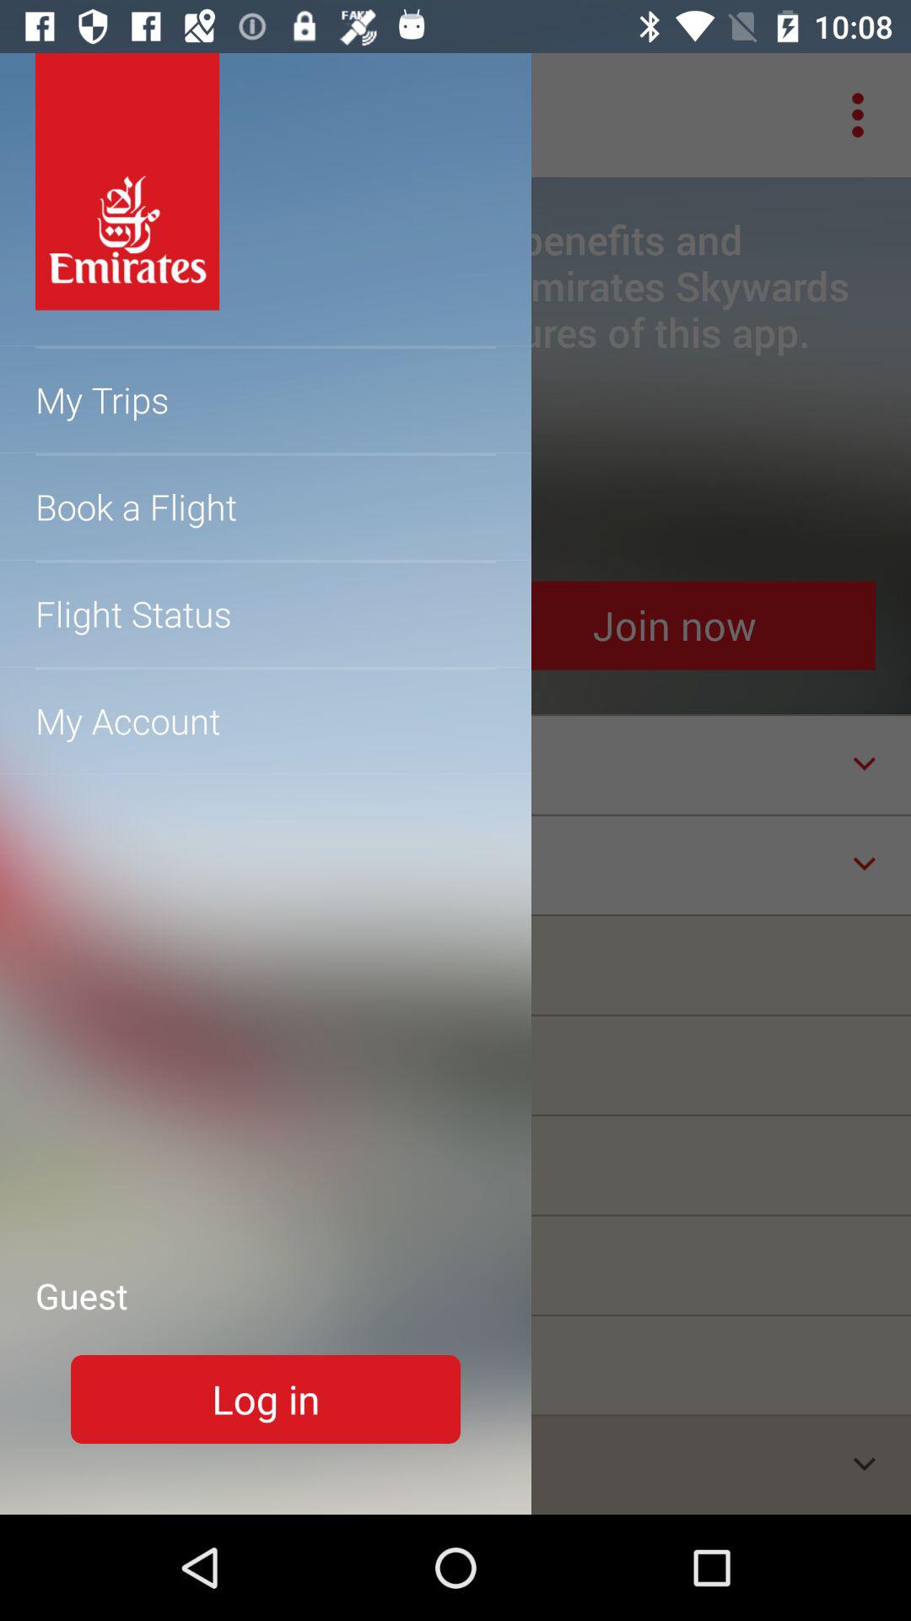  What do you see at coordinates (864, 1464) in the screenshot?
I see `select the icon which is at the bottom right corner` at bounding box center [864, 1464].